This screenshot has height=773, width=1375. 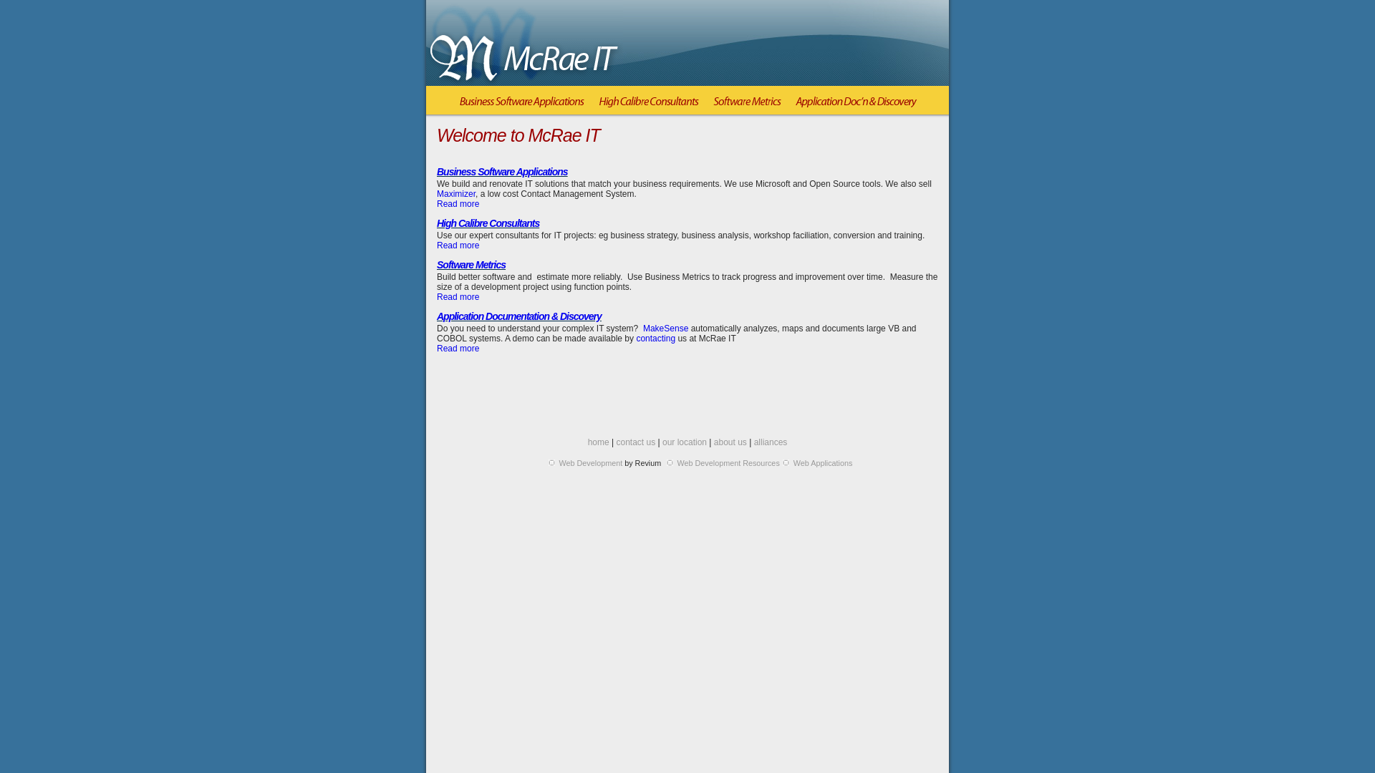 What do you see at coordinates (771, 442) in the screenshot?
I see `alliances` at bounding box center [771, 442].